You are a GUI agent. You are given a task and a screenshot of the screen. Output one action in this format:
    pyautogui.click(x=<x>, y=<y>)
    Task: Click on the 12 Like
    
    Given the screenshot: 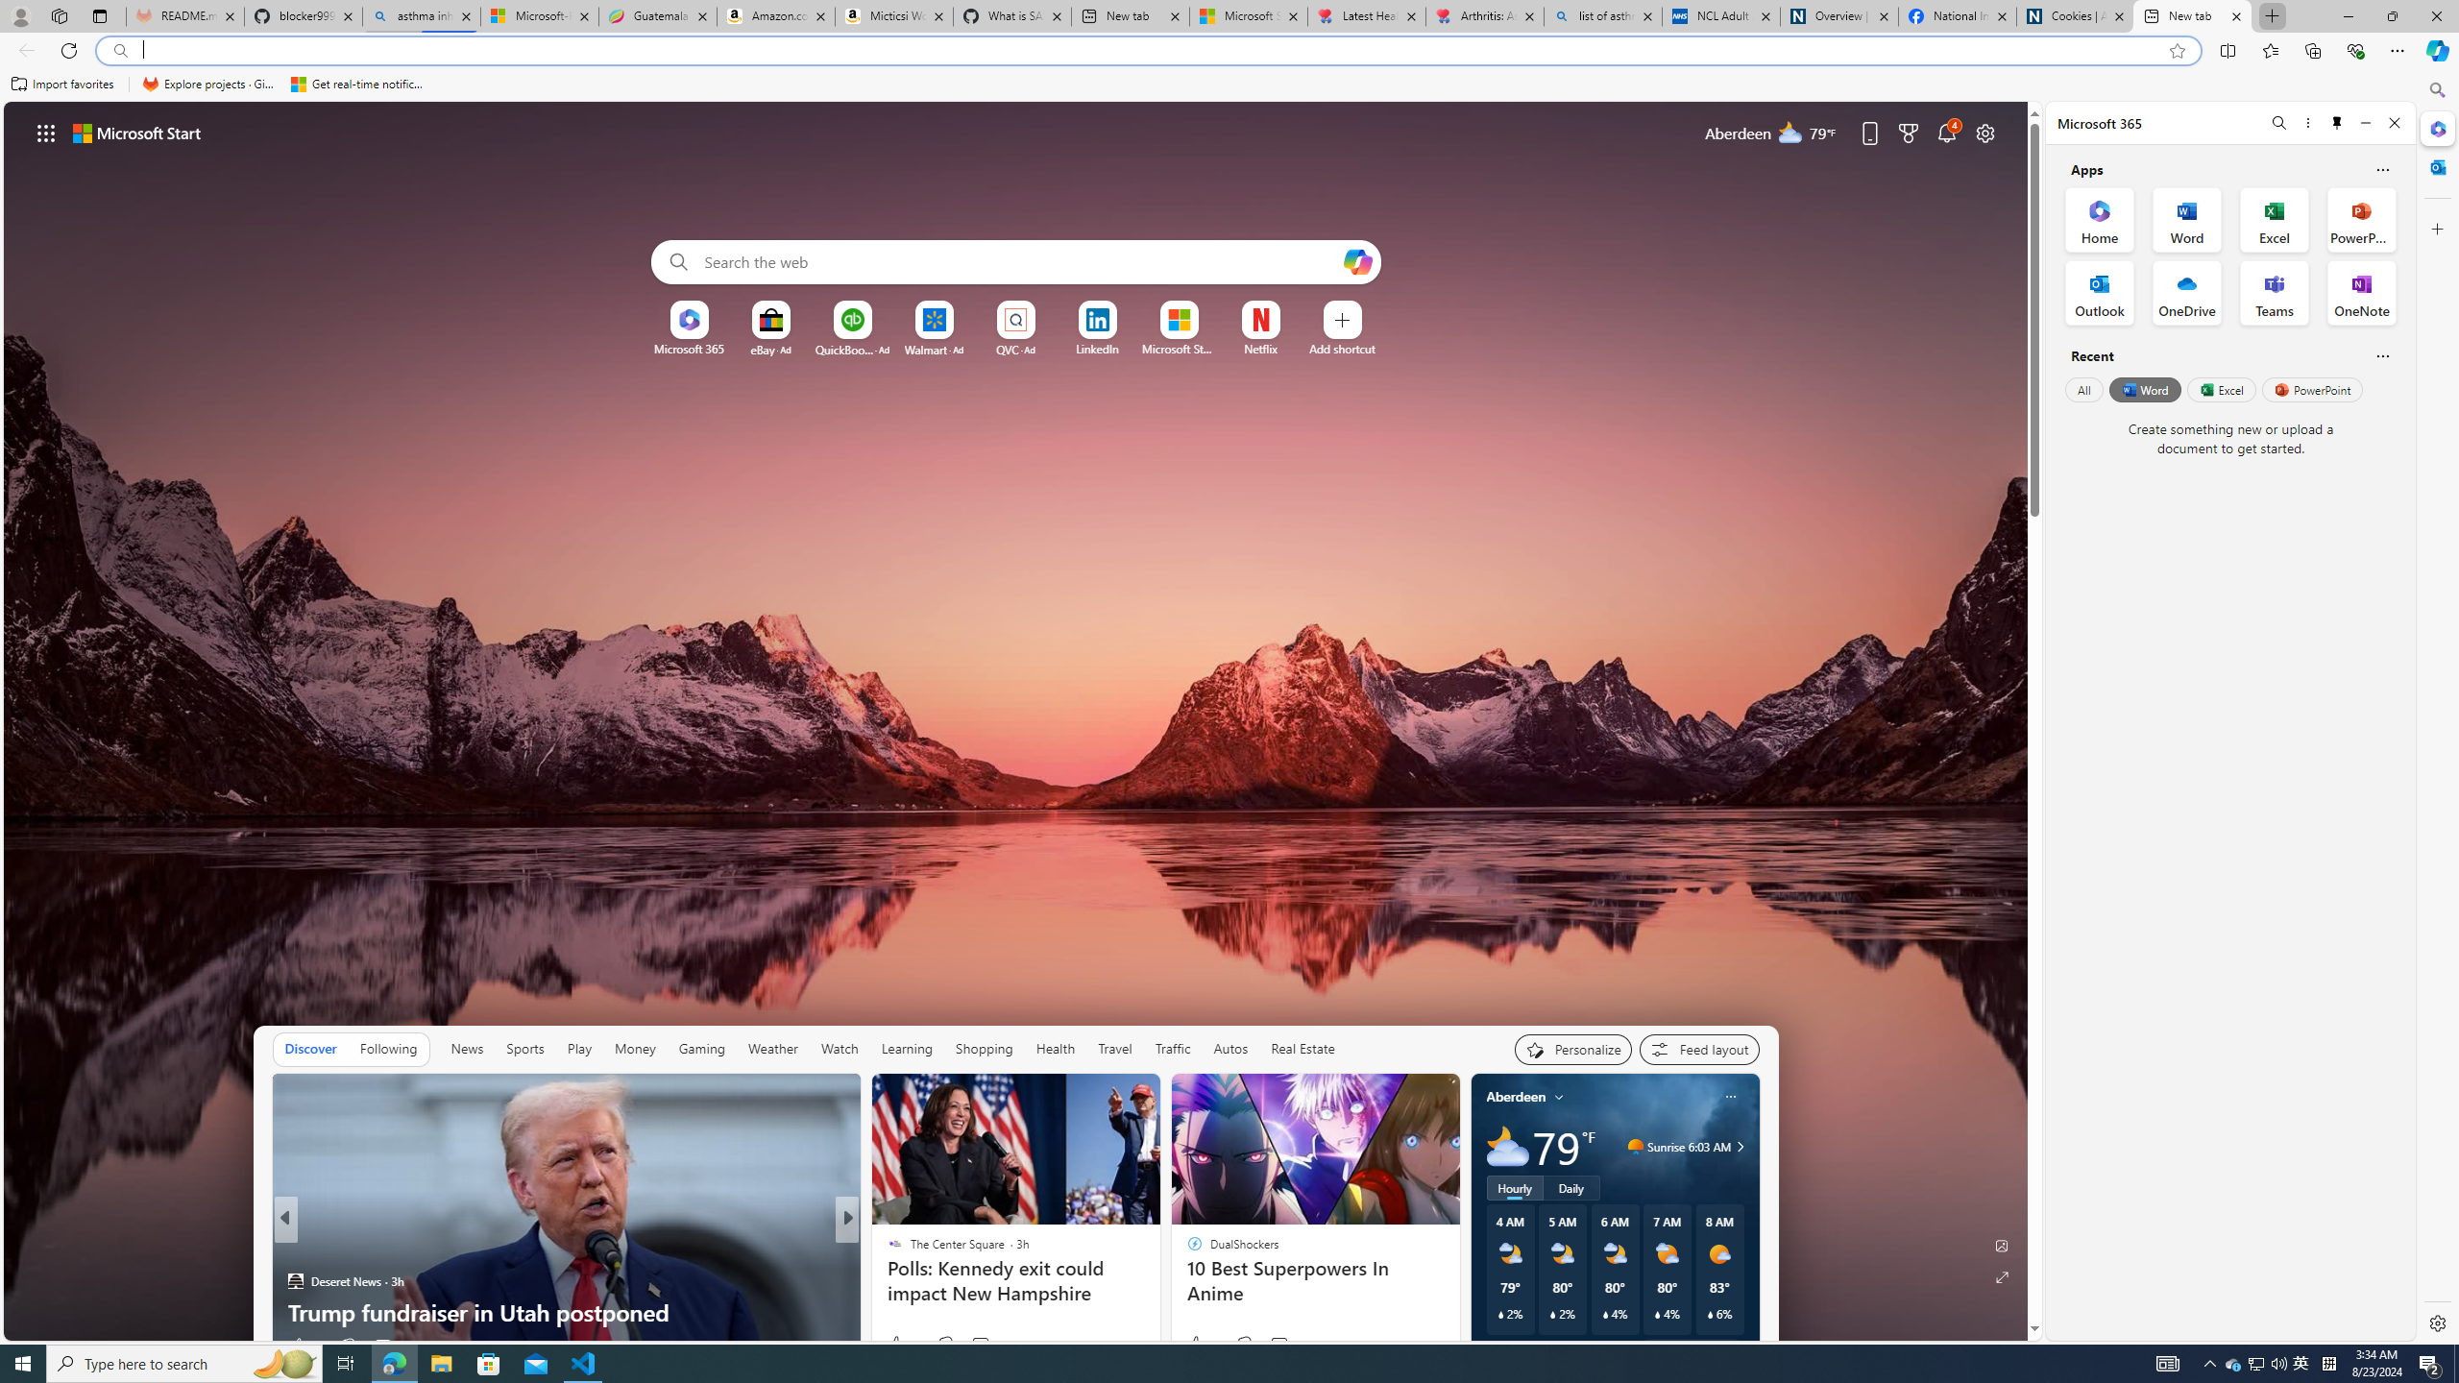 What is the action you would take?
    pyautogui.click(x=903, y=1345)
    